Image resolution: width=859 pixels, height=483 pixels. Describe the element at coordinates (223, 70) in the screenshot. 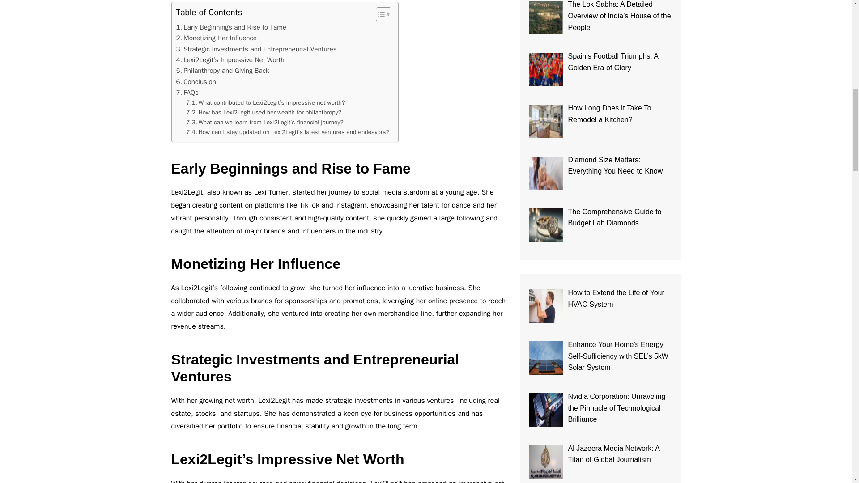

I see `Philanthropy and Giving Back` at that location.